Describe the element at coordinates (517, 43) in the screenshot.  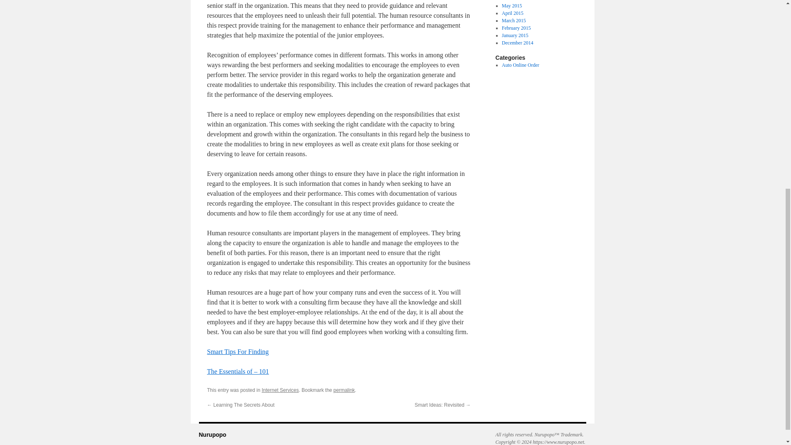
I see `December 2014` at that location.